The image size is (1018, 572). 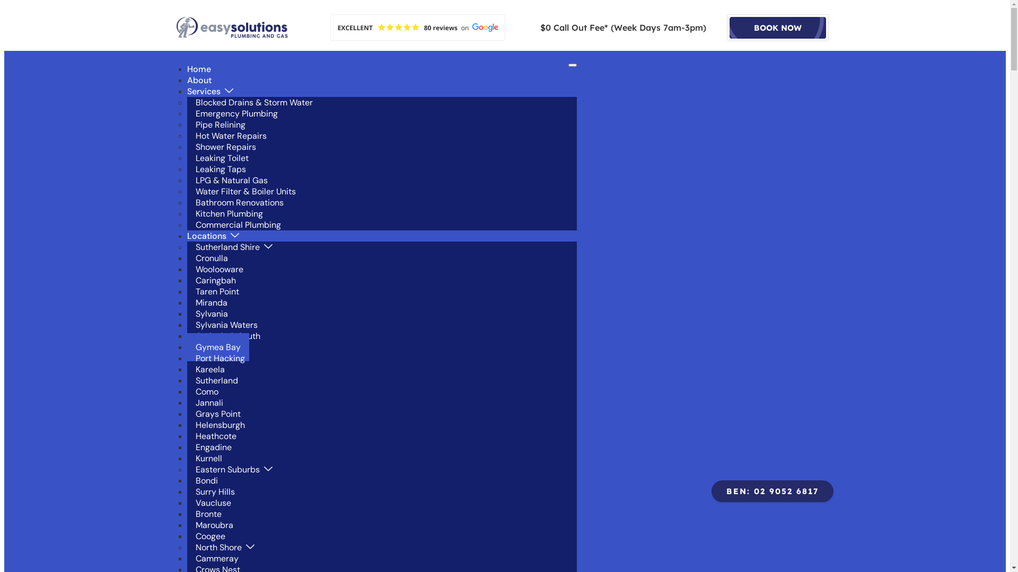 I want to click on Sutherland Shire, so click(x=233, y=247).